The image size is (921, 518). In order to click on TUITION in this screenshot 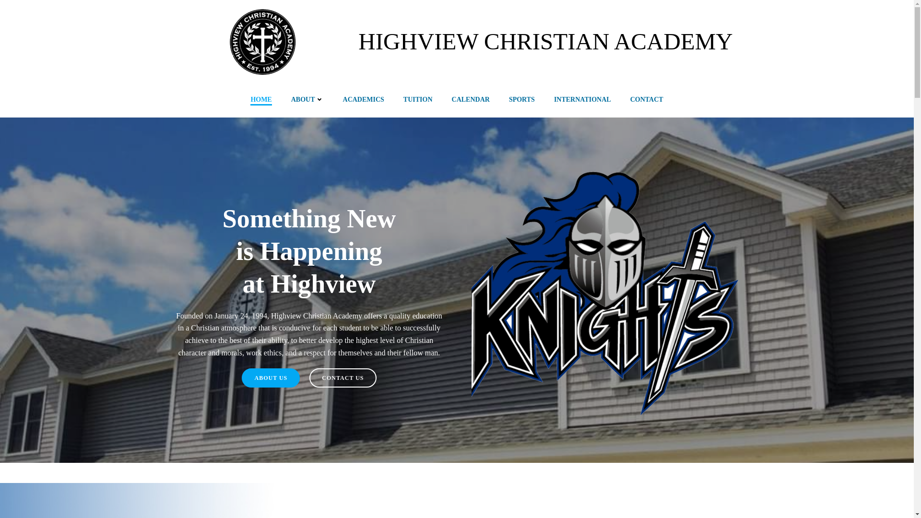, I will do `click(418, 99)`.